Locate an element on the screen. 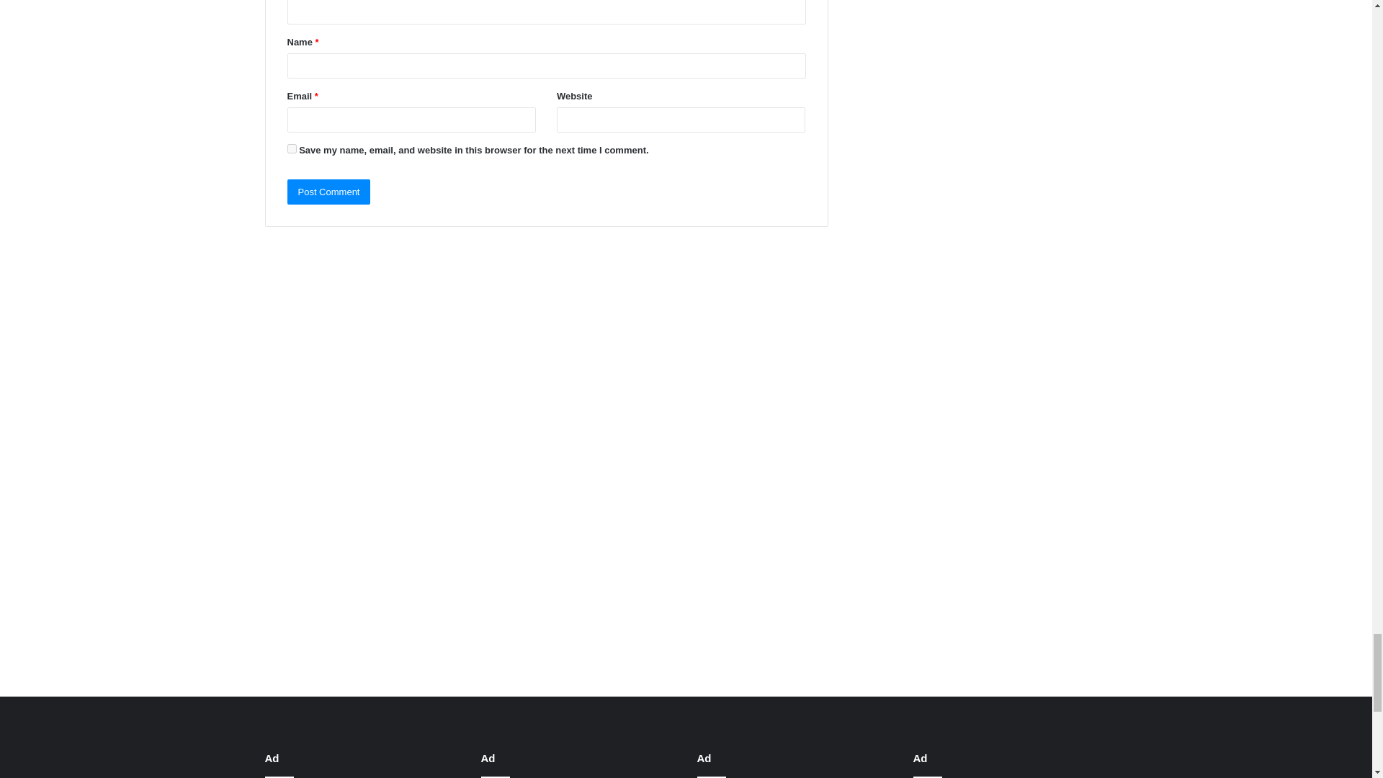 This screenshot has width=1383, height=778. yes is located at coordinates (291, 148).